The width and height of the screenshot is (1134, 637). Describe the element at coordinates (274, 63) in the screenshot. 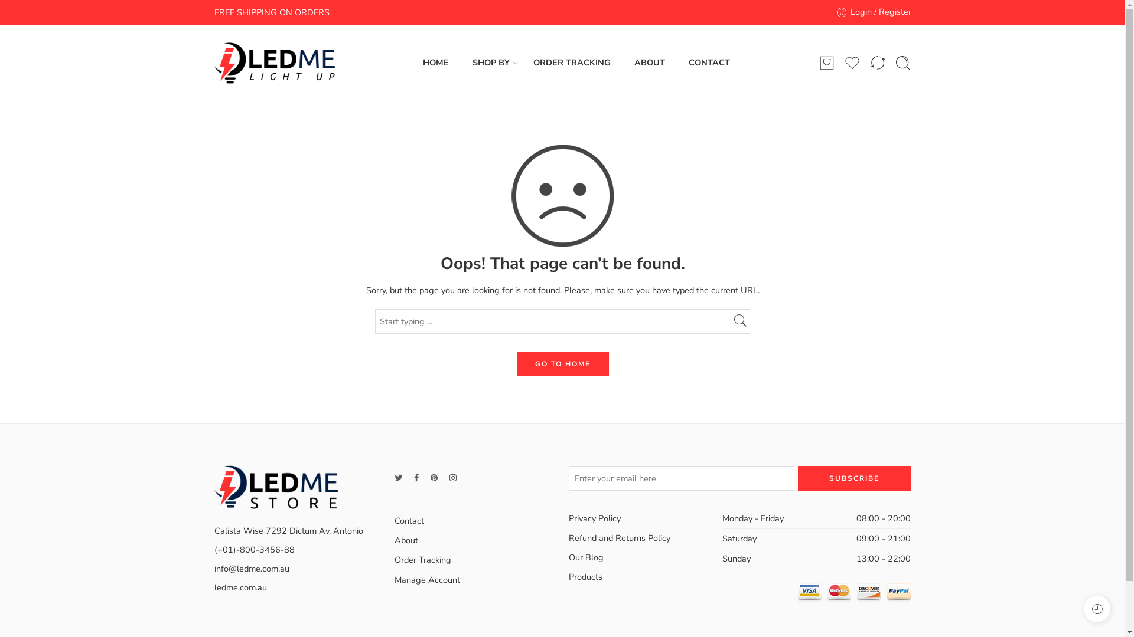

I see `LEDME - Bright LED Emporium` at that location.